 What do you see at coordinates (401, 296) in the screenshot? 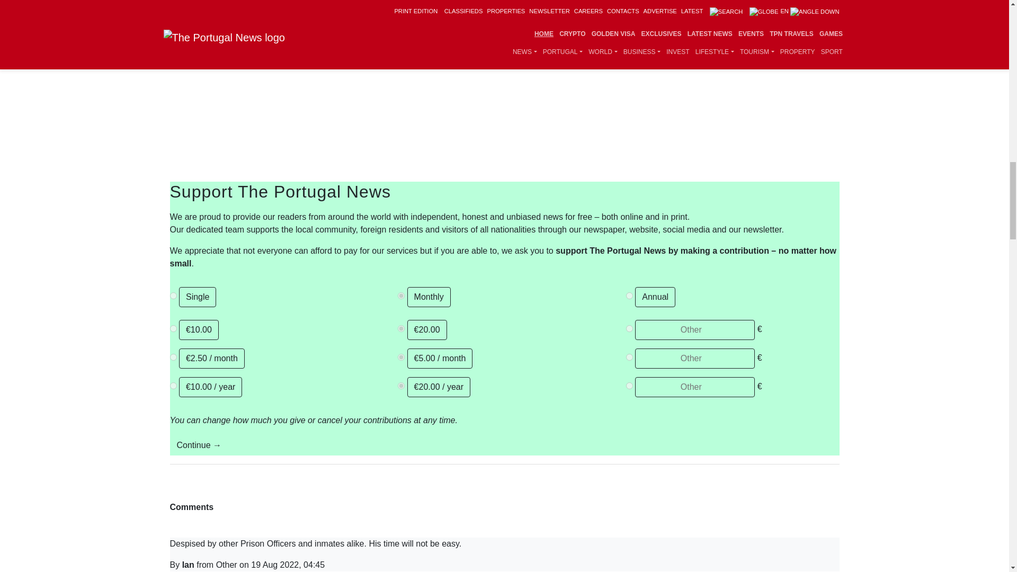
I see `P-6T2758016F920900CMGGQYMQ` at bounding box center [401, 296].